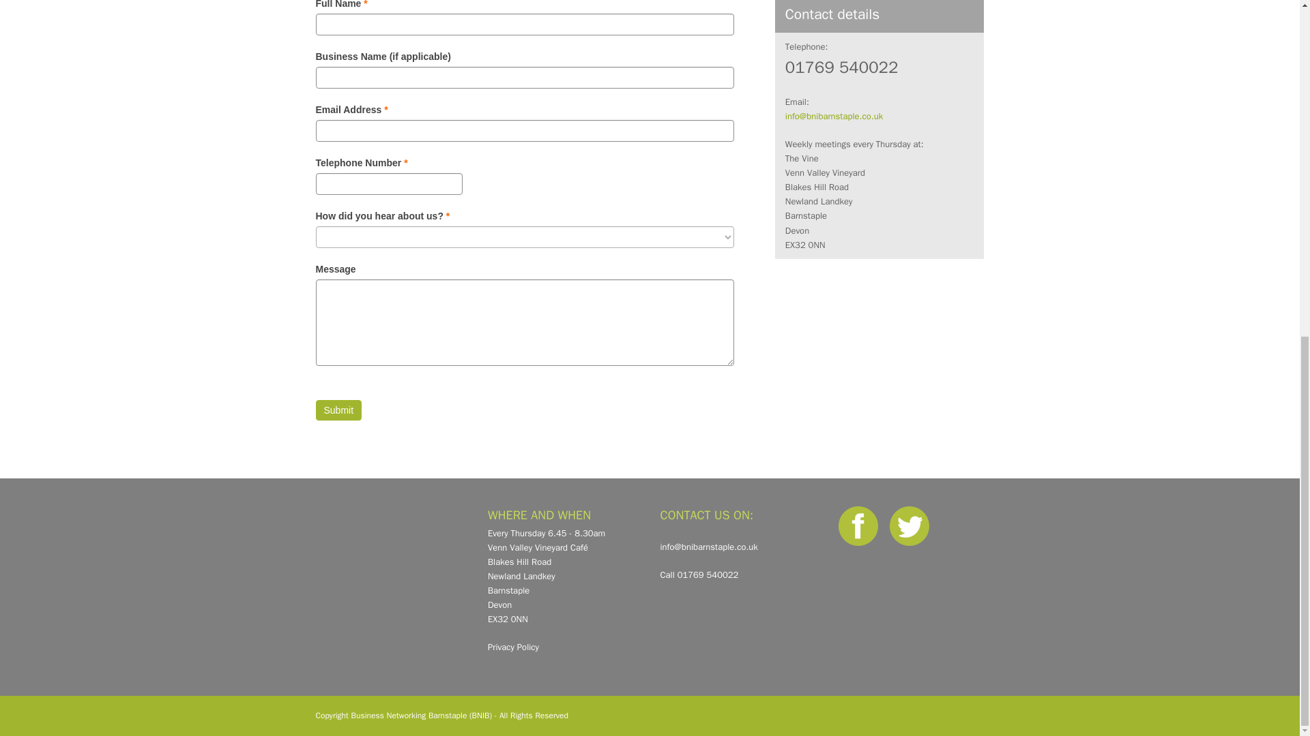 Image resolution: width=1310 pixels, height=736 pixels. What do you see at coordinates (338, 410) in the screenshot?
I see `Submit` at bounding box center [338, 410].